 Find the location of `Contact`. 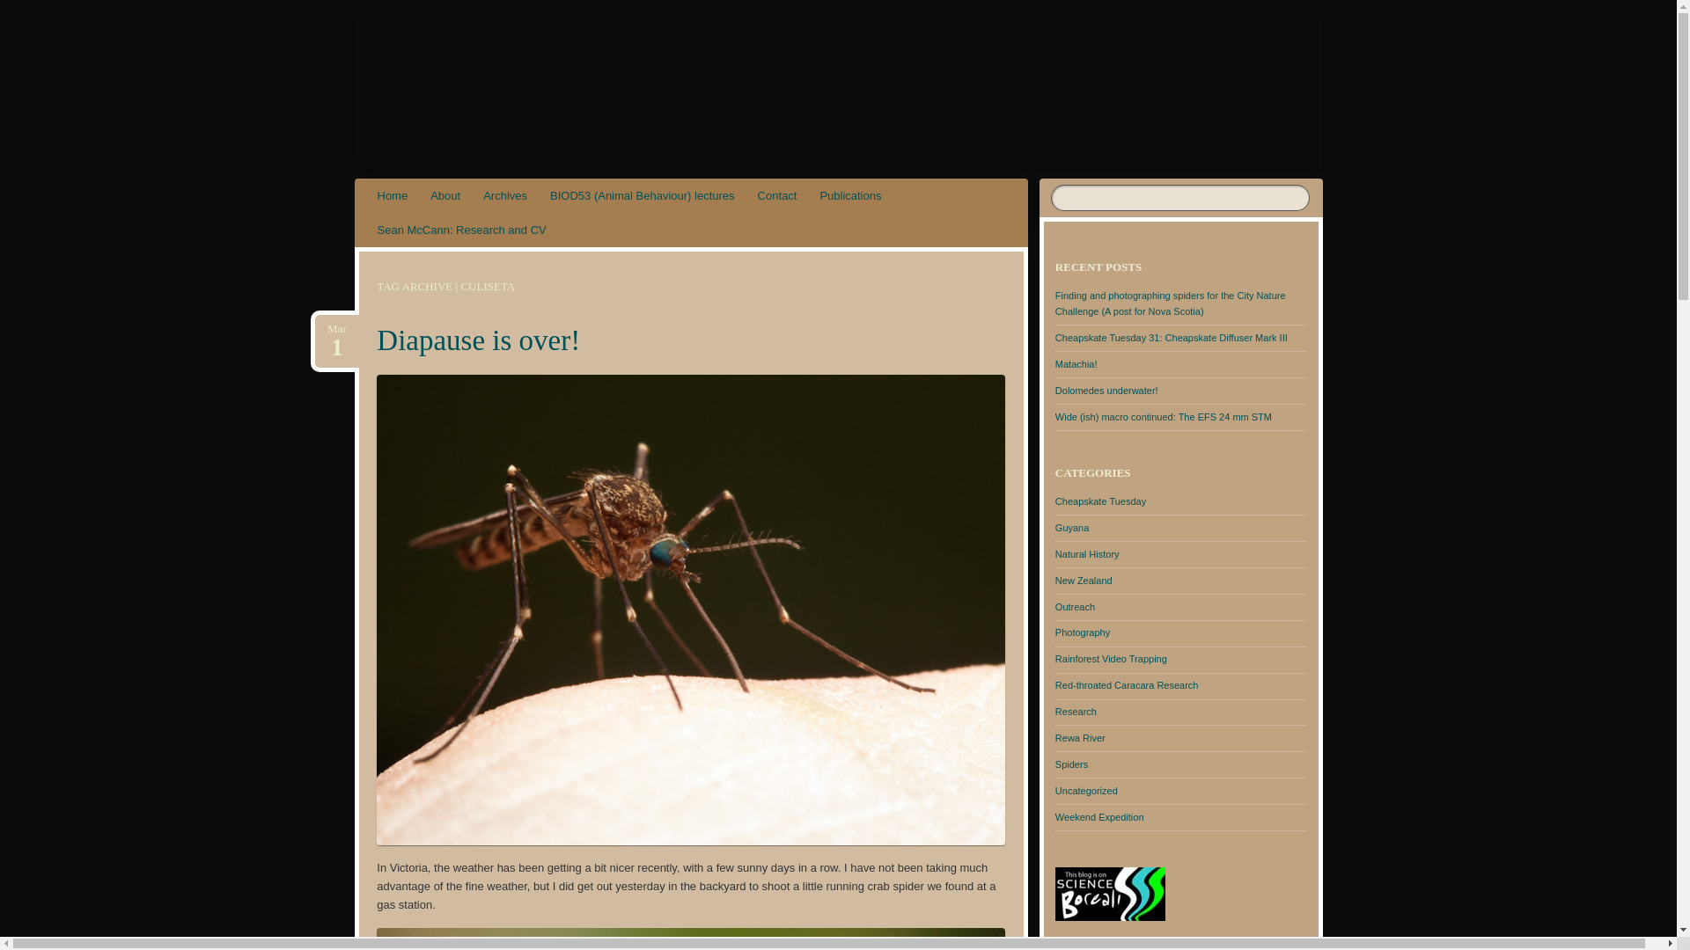

Contact is located at coordinates (25, 9).